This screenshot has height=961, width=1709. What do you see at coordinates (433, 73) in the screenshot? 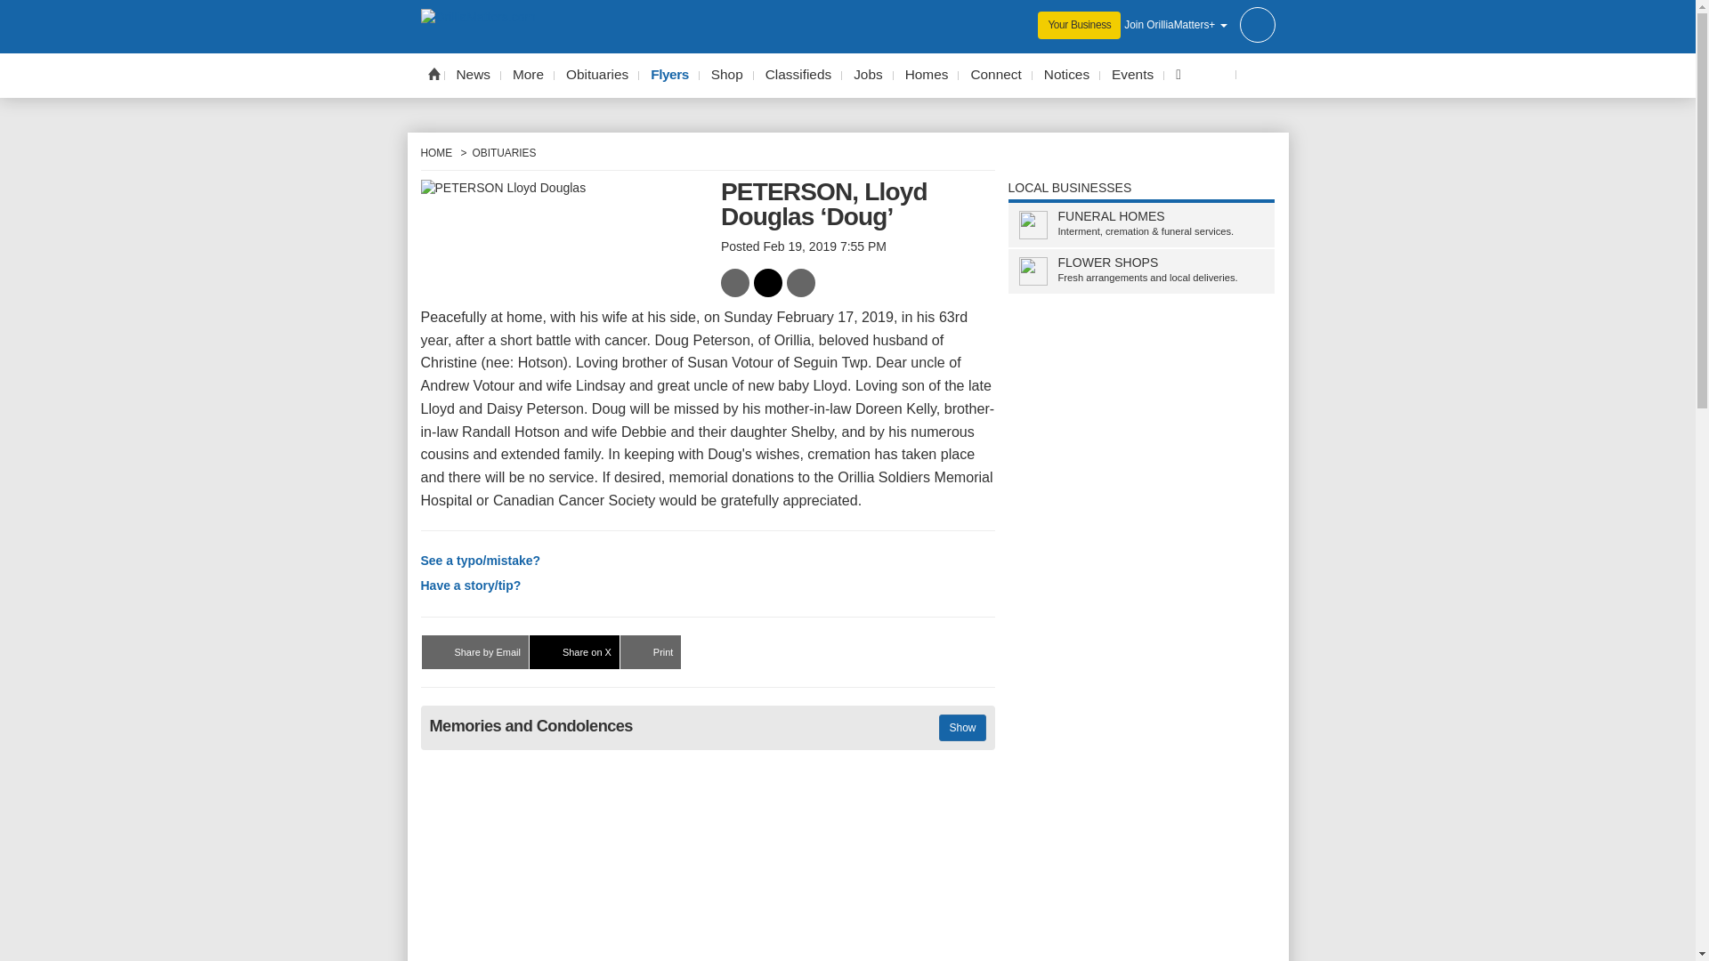
I see `Home` at bounding box center [433, 73].